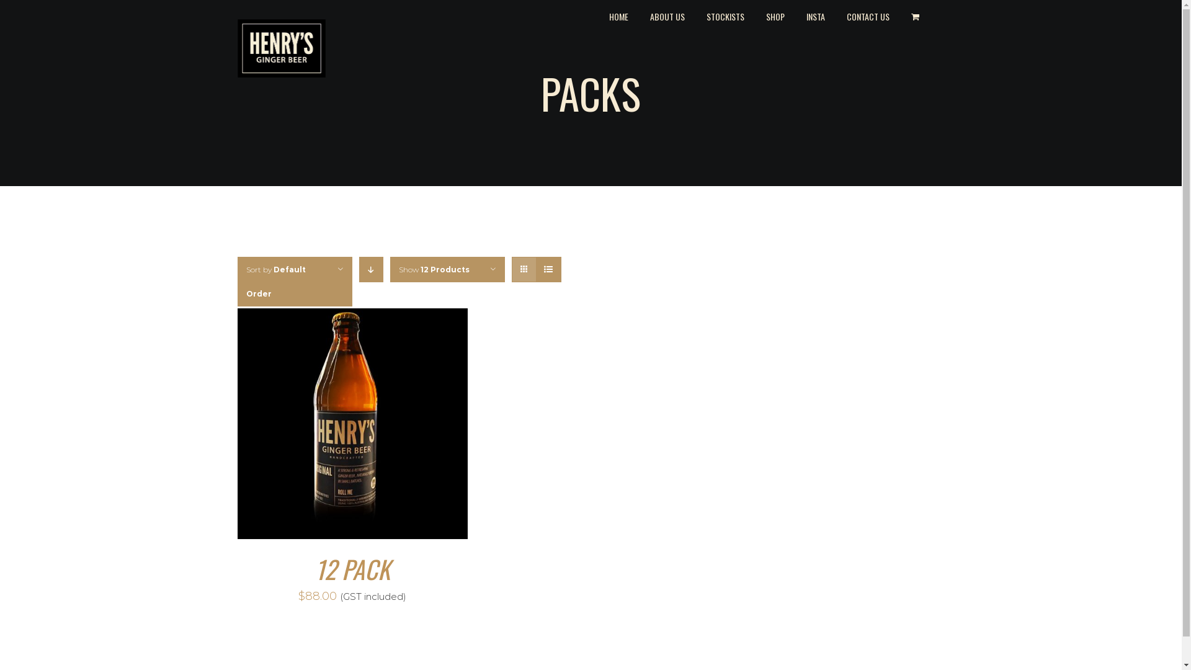  What do you see at coordinates (349, 546) in the screenshot?
I see `BUY ONLINE` at bounding box center [349, 546].